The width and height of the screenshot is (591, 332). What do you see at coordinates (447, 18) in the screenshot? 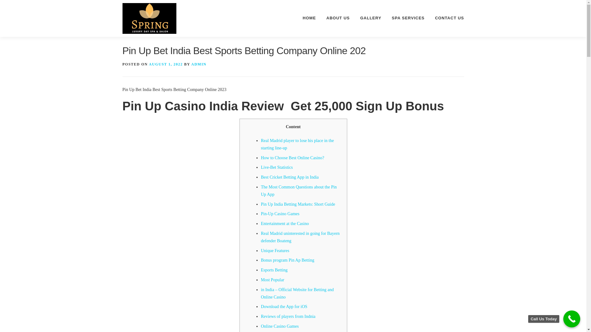
I see `CONTACT US` at bounding box center [447, 18].